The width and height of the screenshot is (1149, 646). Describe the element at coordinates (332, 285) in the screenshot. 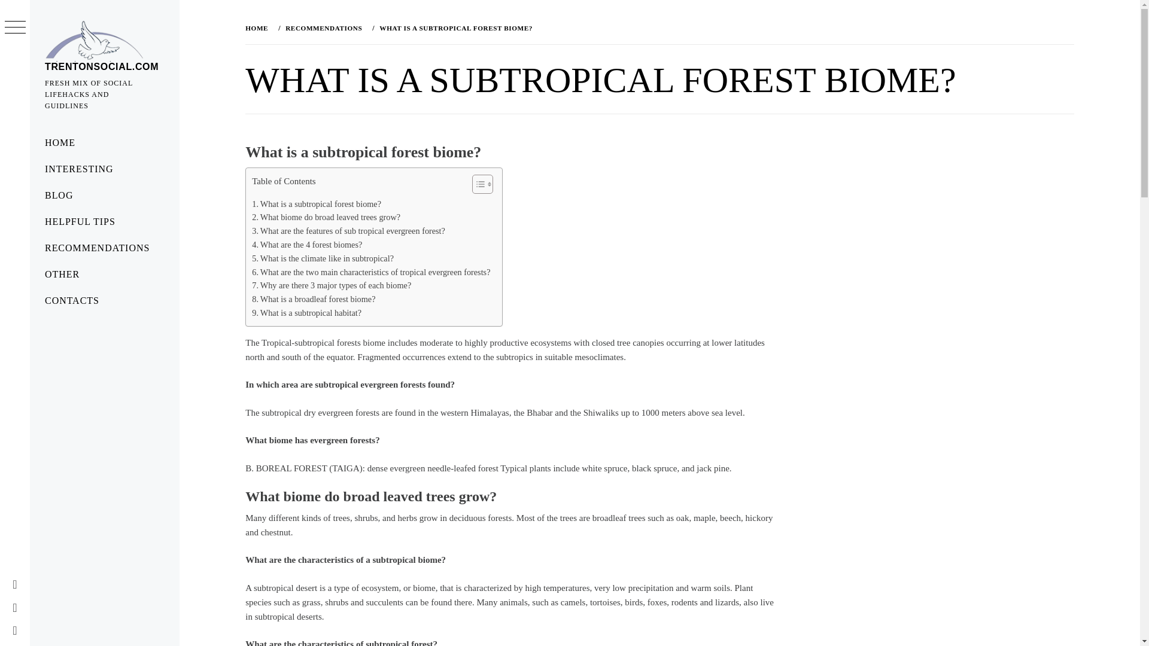

I see `Why are there 3 major types of each biome?` at that location.